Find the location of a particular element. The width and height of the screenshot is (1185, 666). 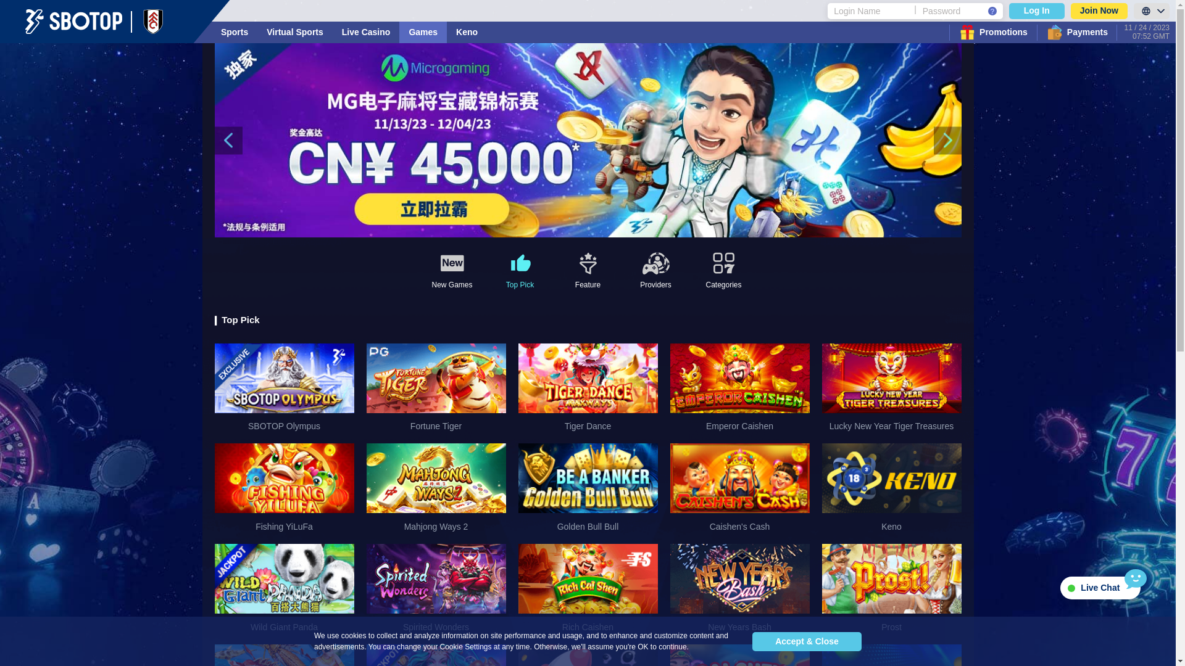

Sports is located at coordinates (235, 32).